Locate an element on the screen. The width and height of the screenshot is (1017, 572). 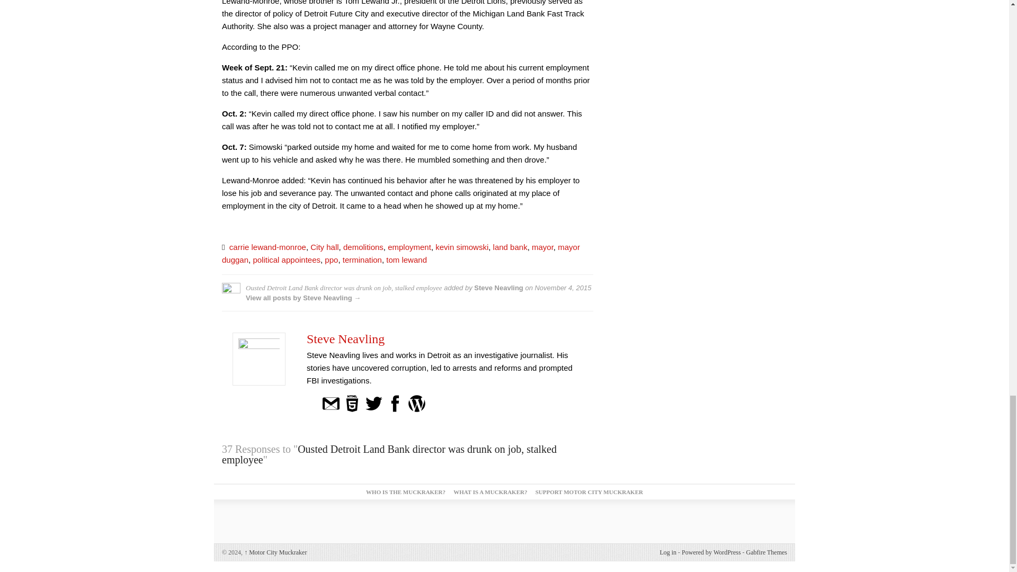
demolitions is located at coordinates (363, 247).